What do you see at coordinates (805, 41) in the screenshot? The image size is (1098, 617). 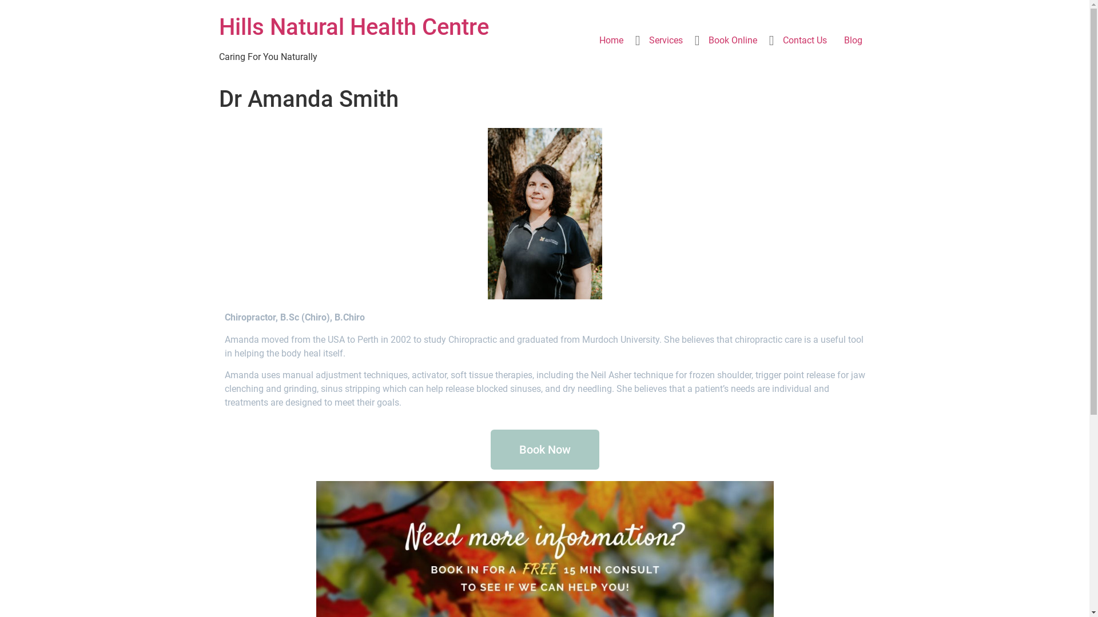 I see `Contact Us` at bounding box center [805, 41].